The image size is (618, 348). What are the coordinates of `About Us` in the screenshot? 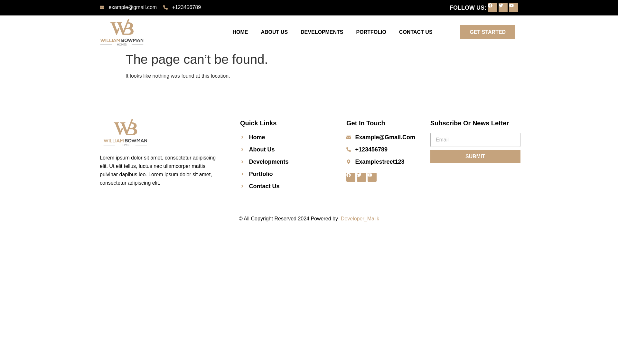 It's located at (285, 150).